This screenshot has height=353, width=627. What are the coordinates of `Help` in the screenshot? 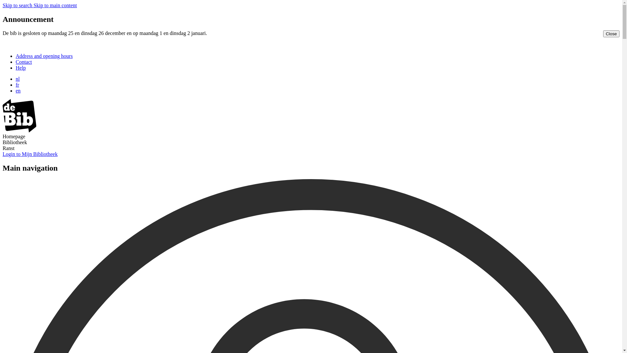 It's located at (21, 68).